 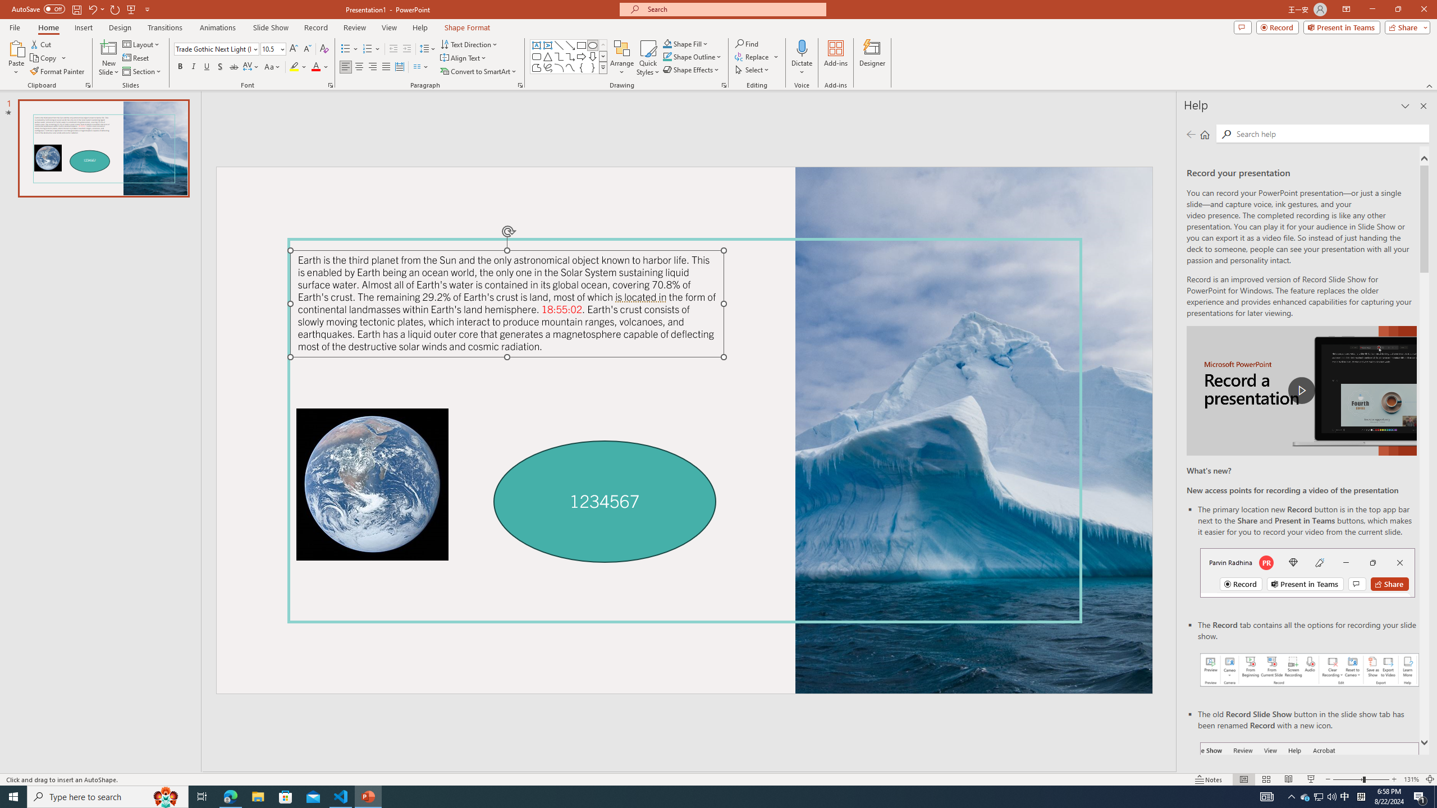 I want to click on Normal, so click(x=1243, y=779).